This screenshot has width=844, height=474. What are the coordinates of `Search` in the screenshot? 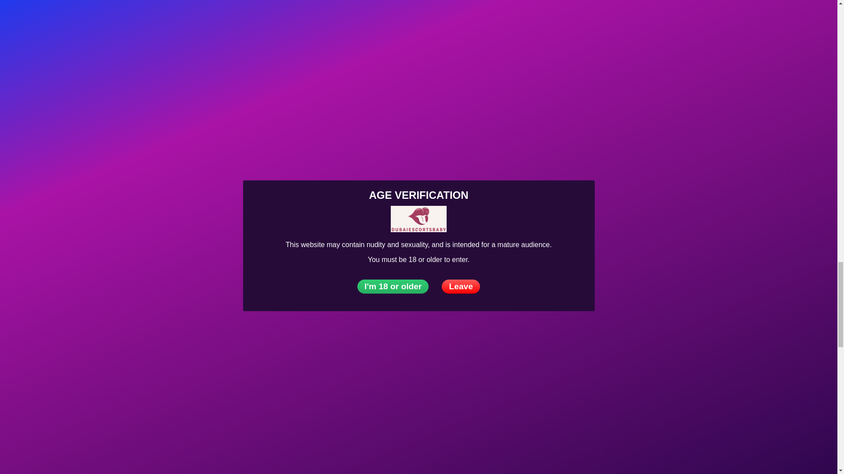 It's located at (21, 325).